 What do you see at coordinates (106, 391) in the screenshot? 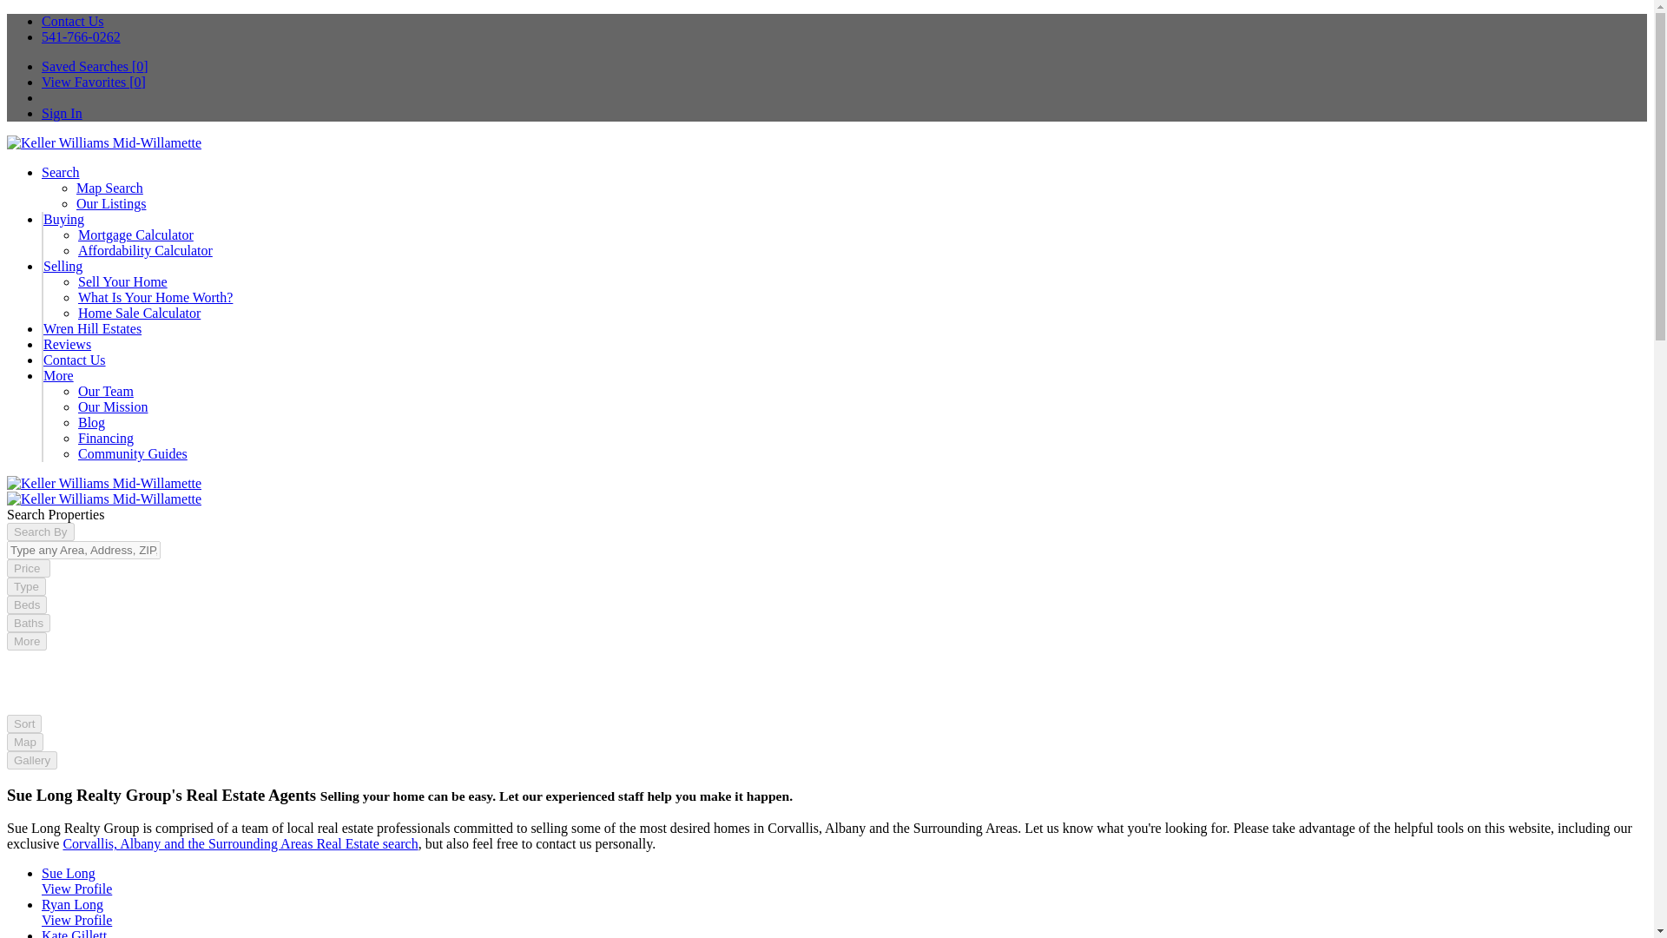
I see `Our Team` at bounding box center [106, 391].